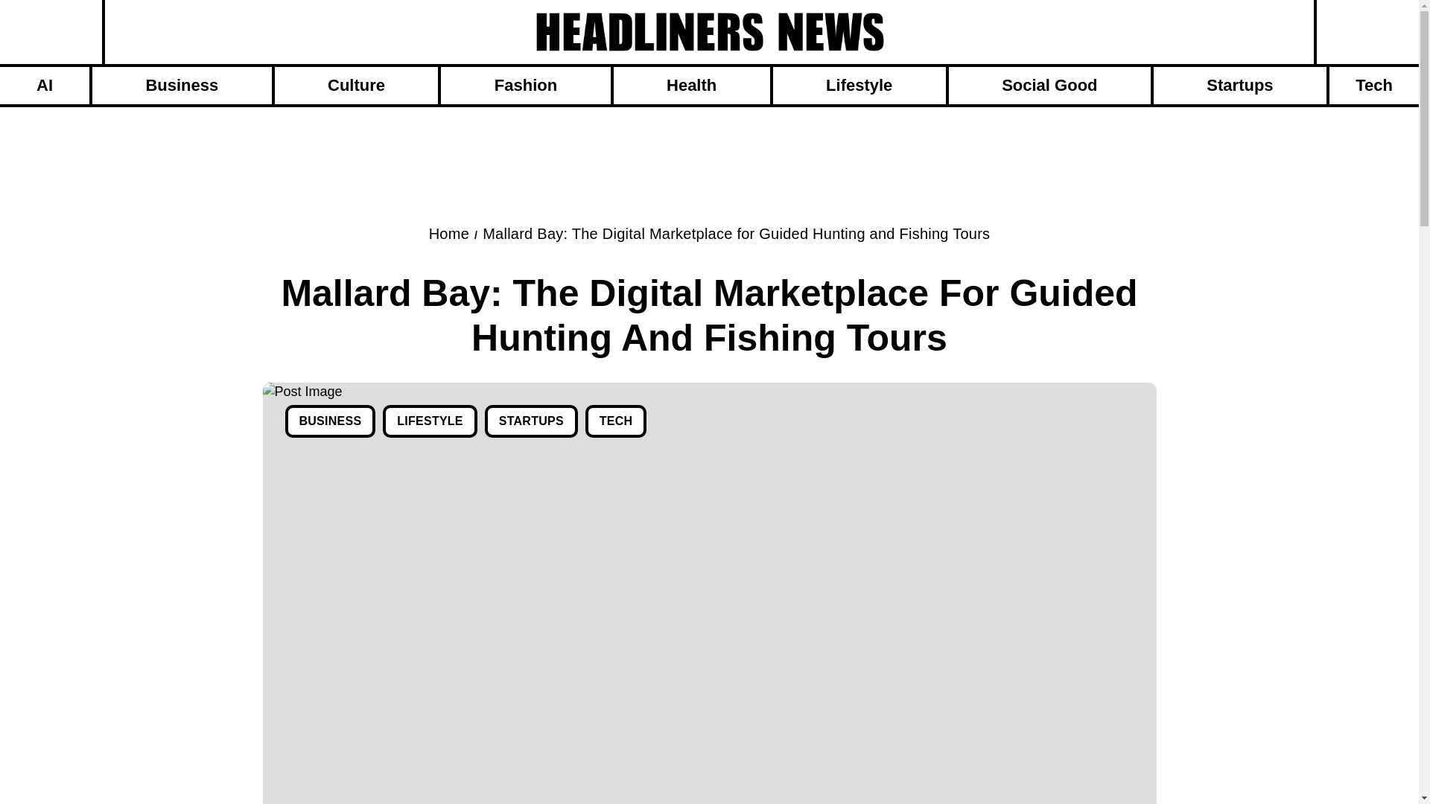 This screenshot has width=1430, height=804. I want to click on Home, so click(448, 234).